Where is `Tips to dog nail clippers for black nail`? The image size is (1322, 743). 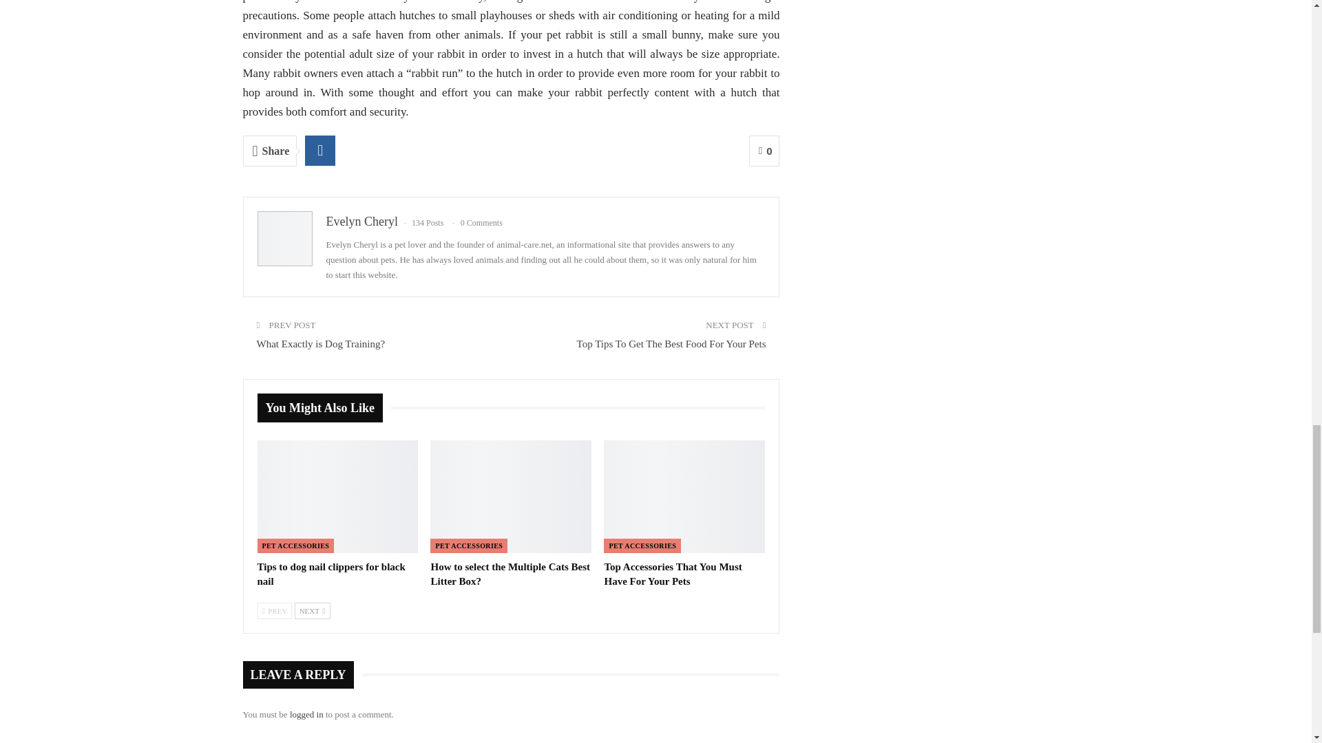 Tips to dog nail clippers for black nail is located at coordinates (332, 574).